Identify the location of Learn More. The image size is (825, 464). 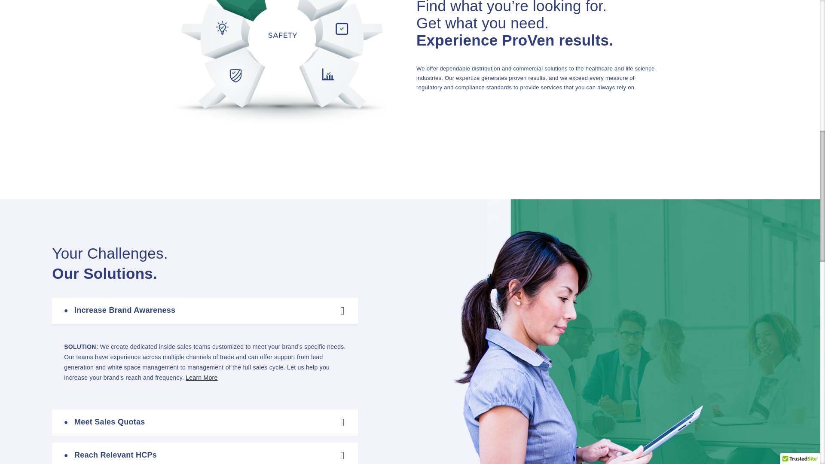
(202, 377).